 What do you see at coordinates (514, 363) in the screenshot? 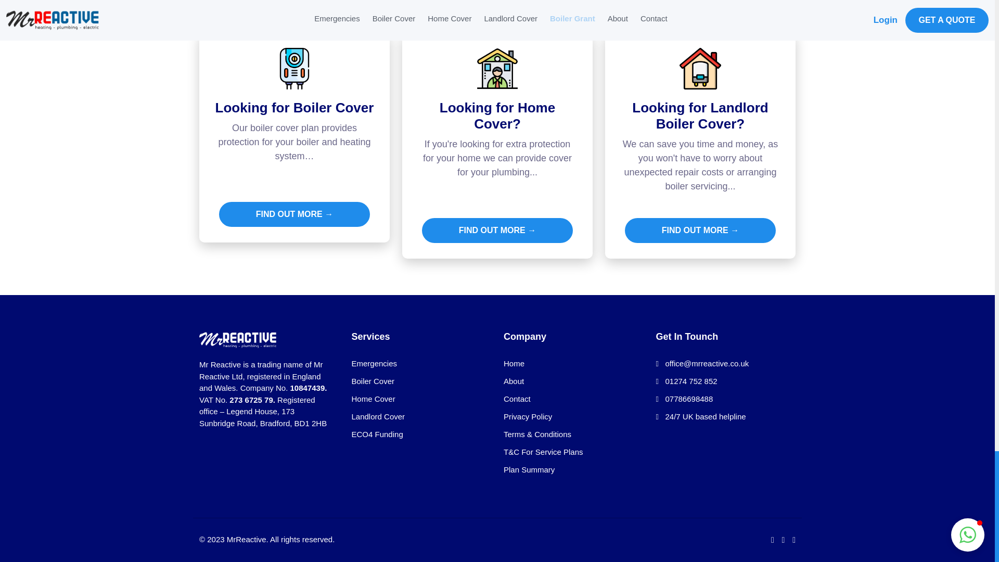
I see `Home` at bounding box center [514, 363].